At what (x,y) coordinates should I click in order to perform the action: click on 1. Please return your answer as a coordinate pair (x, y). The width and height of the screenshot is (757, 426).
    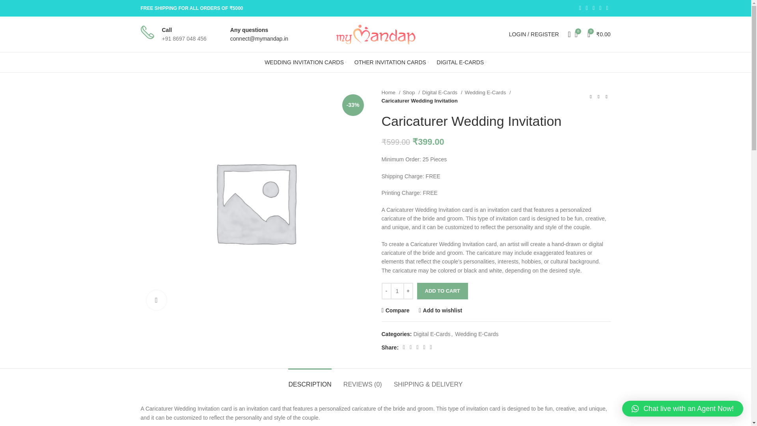
    Looking at the image, I should click on (397, 291).